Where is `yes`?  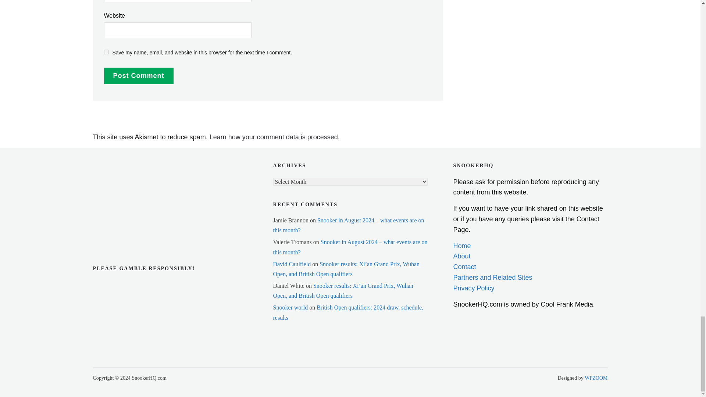 yes is located at coordinates (106, 52).